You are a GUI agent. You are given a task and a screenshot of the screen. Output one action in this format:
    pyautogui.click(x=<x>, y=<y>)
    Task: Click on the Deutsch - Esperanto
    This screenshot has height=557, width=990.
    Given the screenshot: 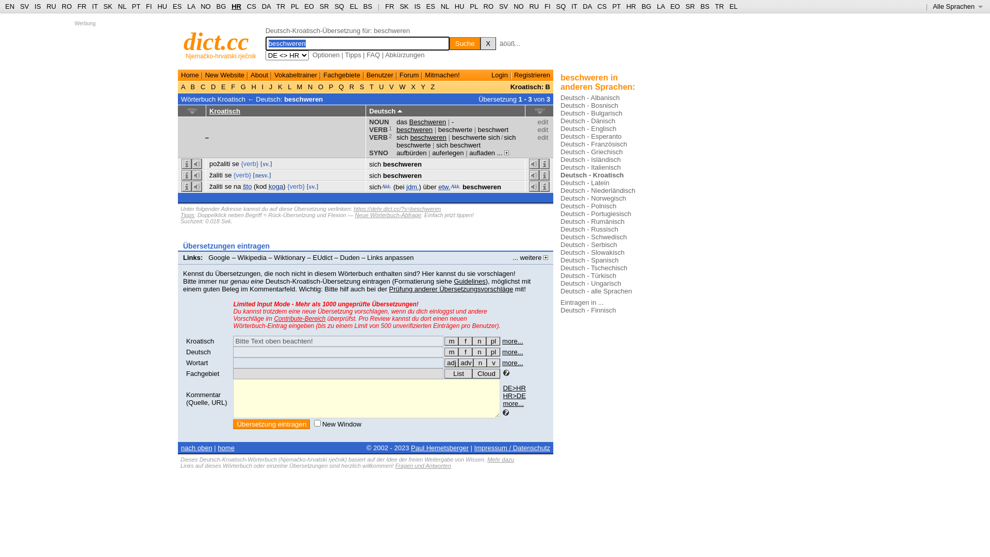 What is the action you would take?
    pyautogui.click(x=591, y=136)
    